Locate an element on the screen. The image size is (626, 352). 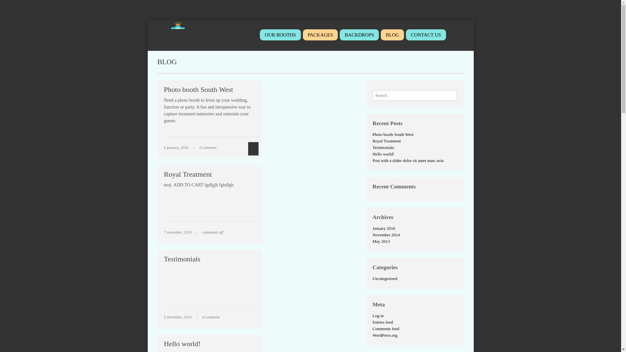
Hello world! is located at coordinates (182, 344).